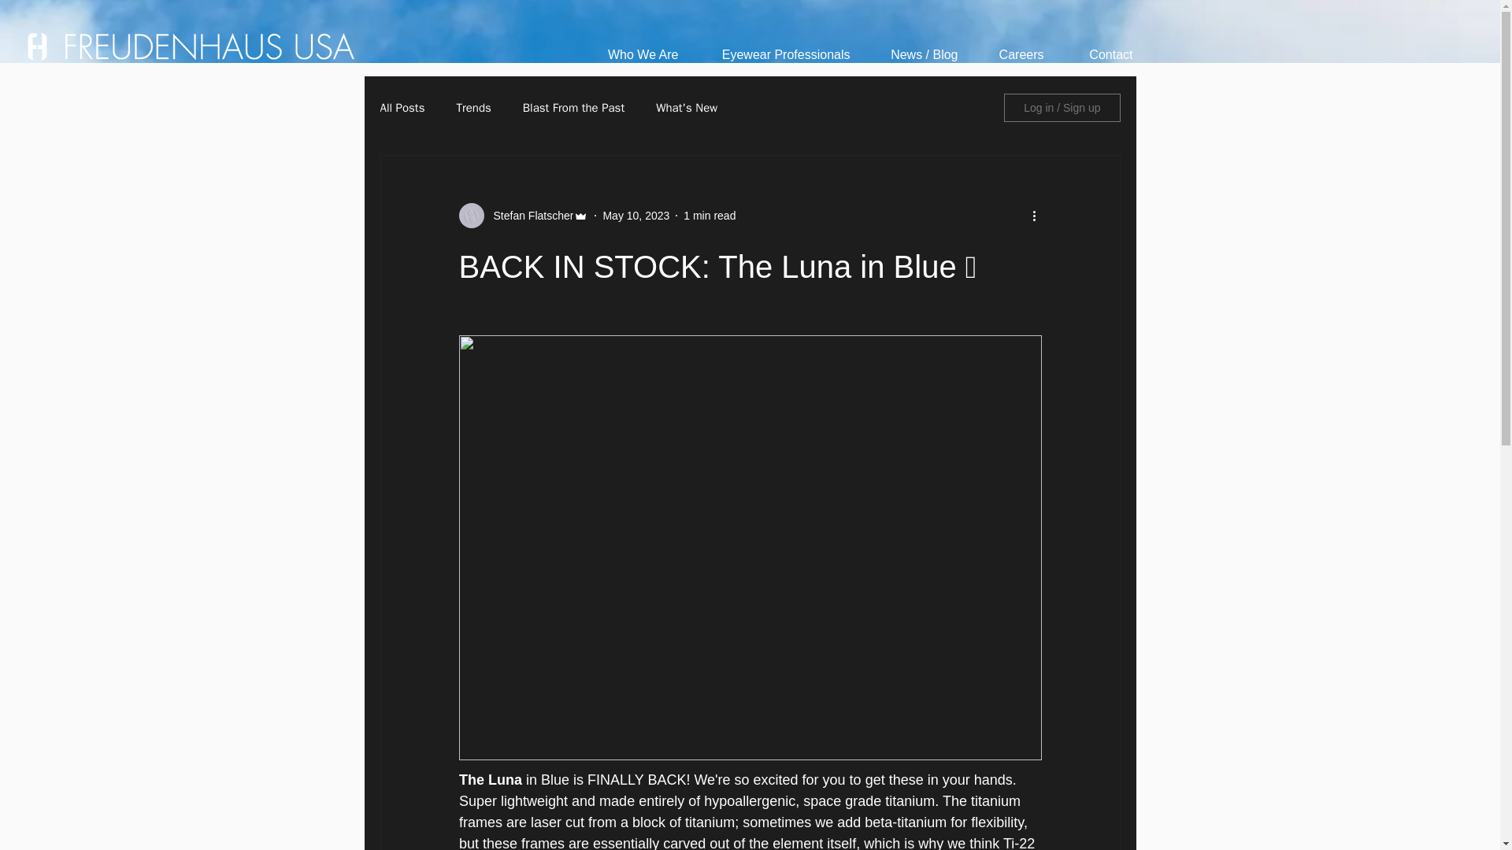 Image resolution: width=1512 pixels, height=850 pixels. Describe the element at coordinates (687, 108) in the screenshot. I see `What's New` at that location.